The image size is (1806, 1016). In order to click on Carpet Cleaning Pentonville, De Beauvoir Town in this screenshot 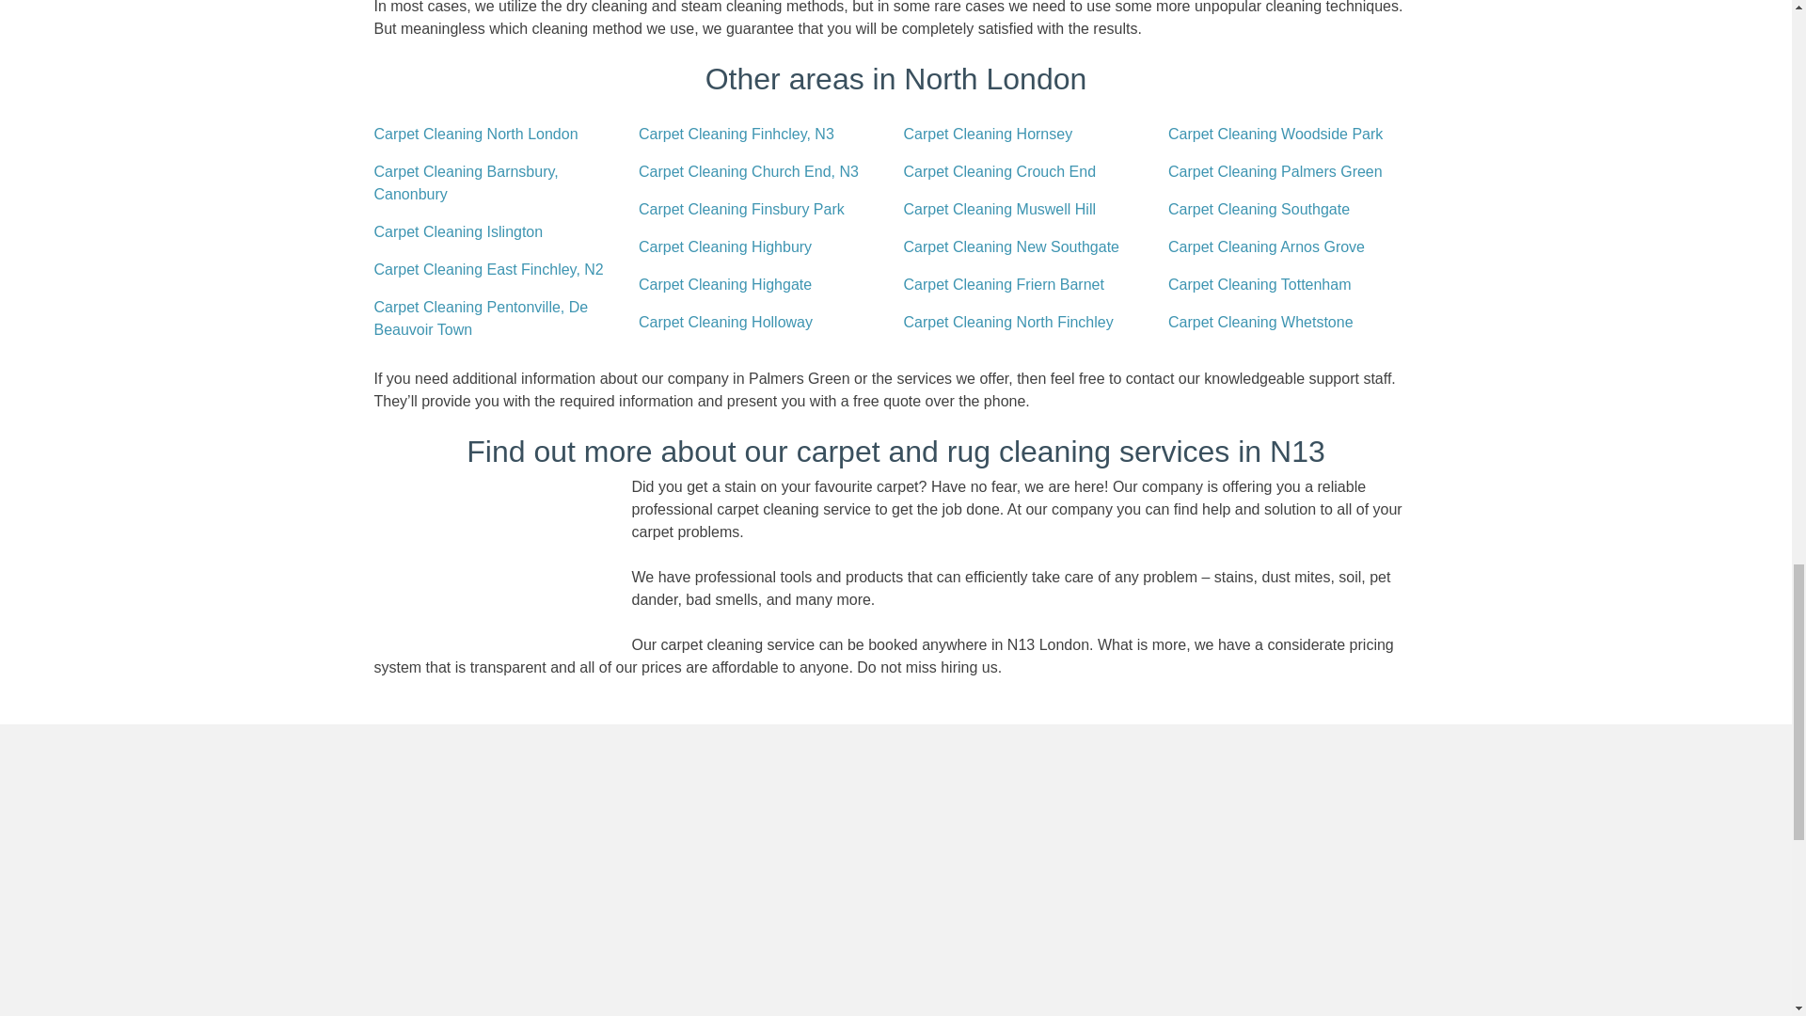, I will do `click(499, 318)`.